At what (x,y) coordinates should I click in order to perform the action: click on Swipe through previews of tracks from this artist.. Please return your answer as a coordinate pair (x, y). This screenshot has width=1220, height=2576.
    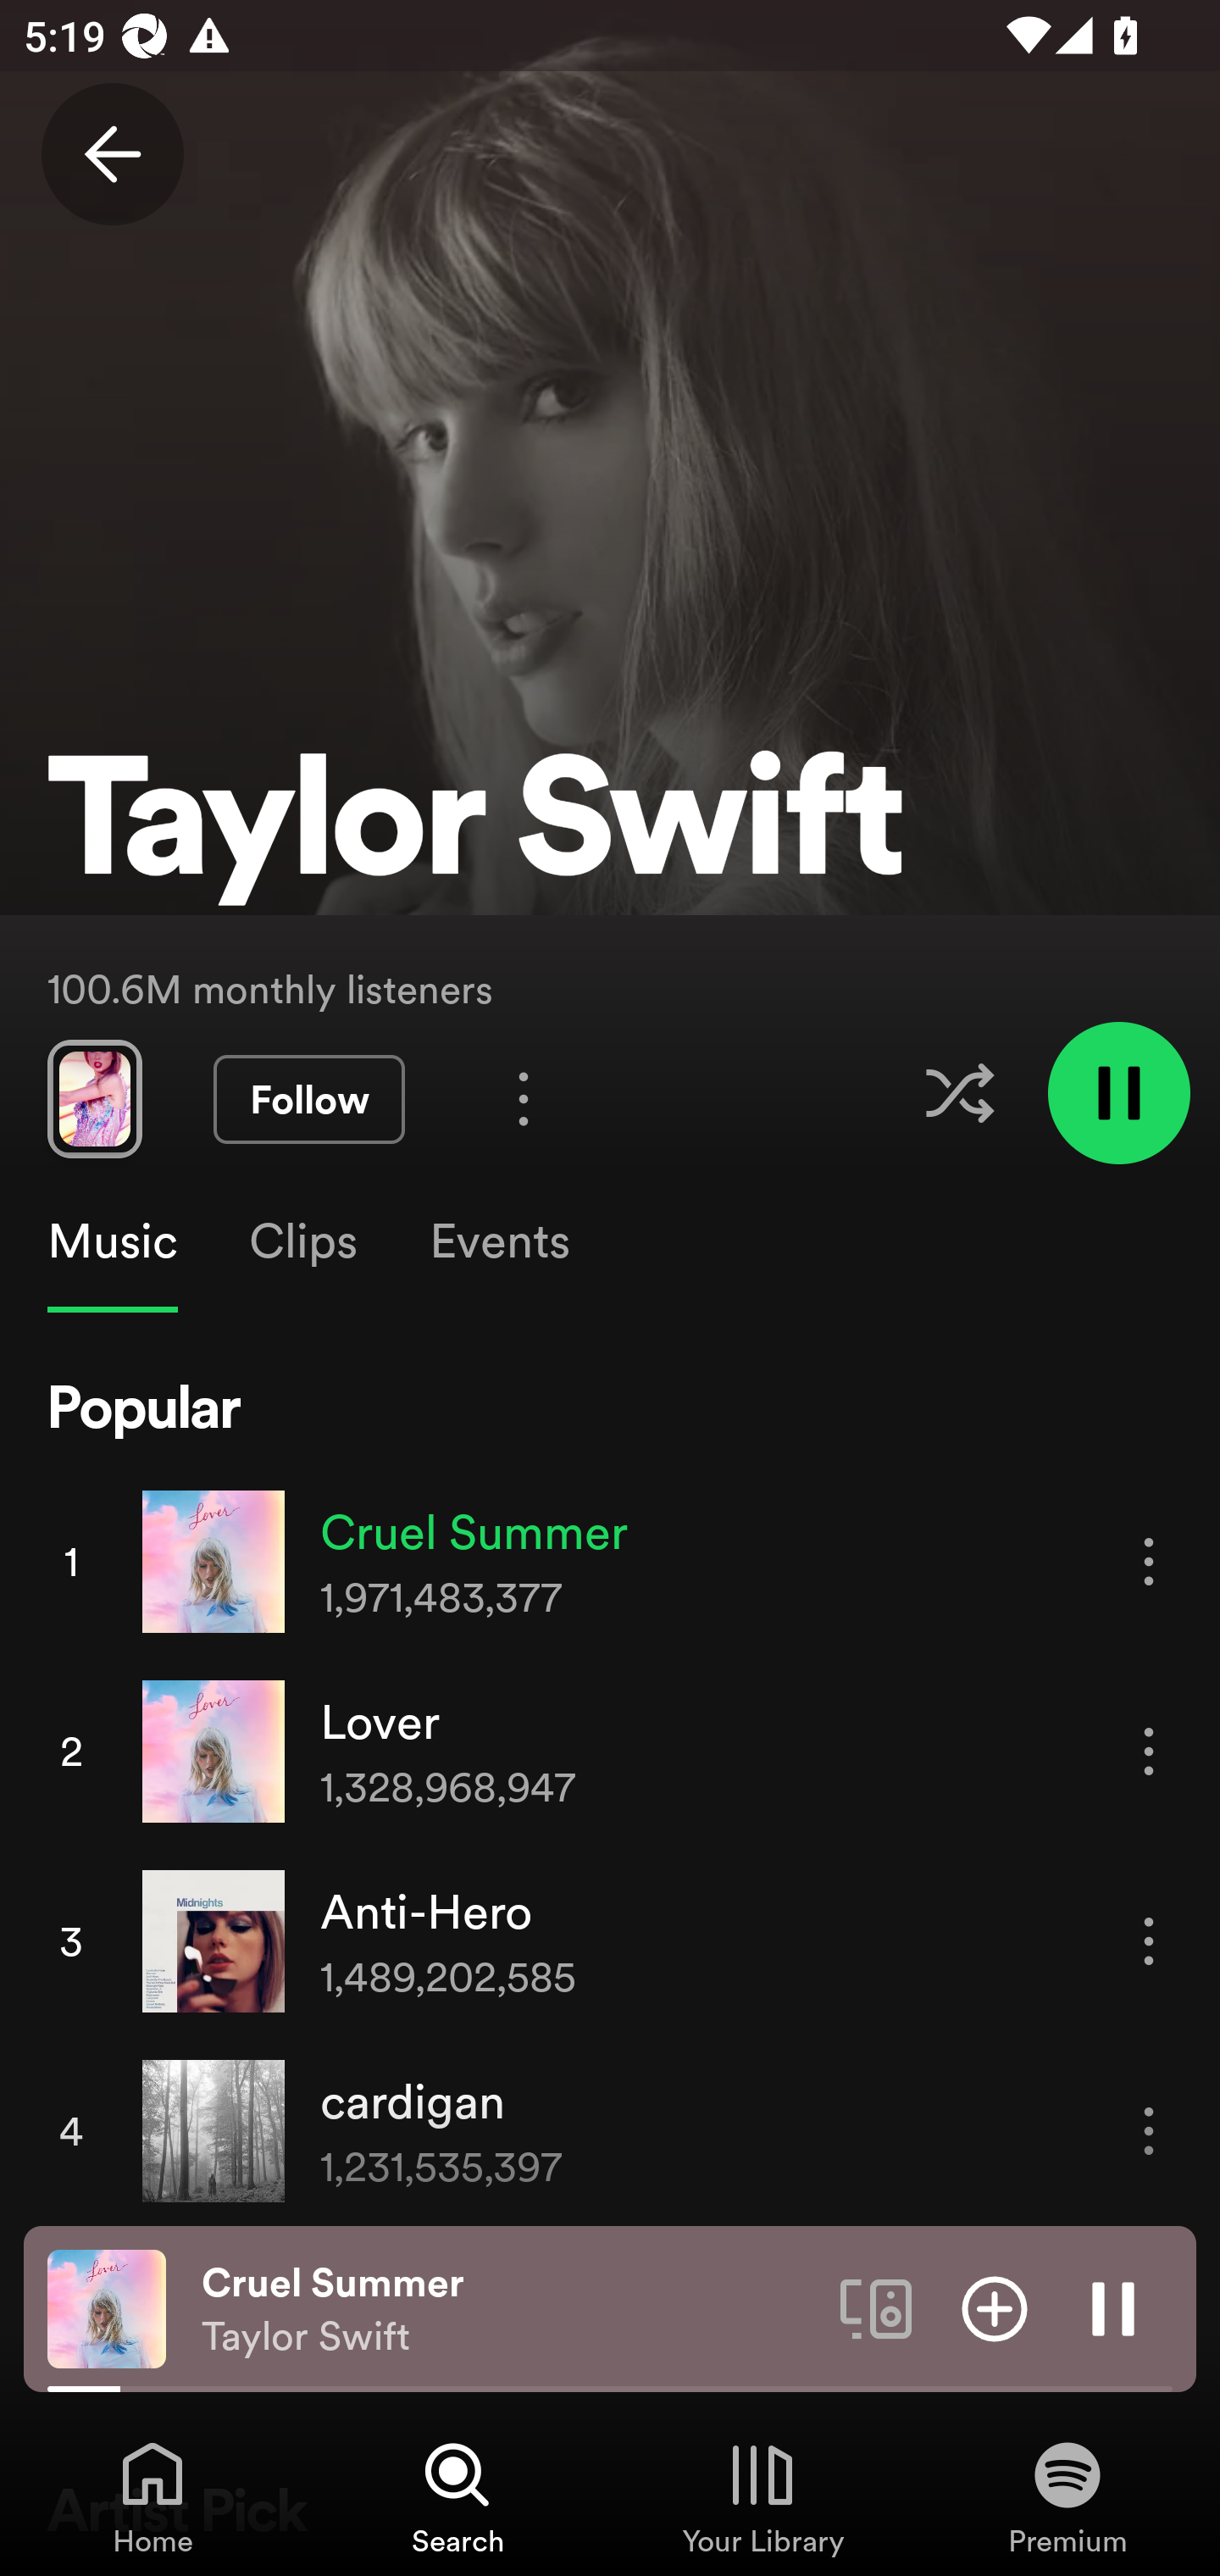
    Looking at the image, I should click on (94, 1098).